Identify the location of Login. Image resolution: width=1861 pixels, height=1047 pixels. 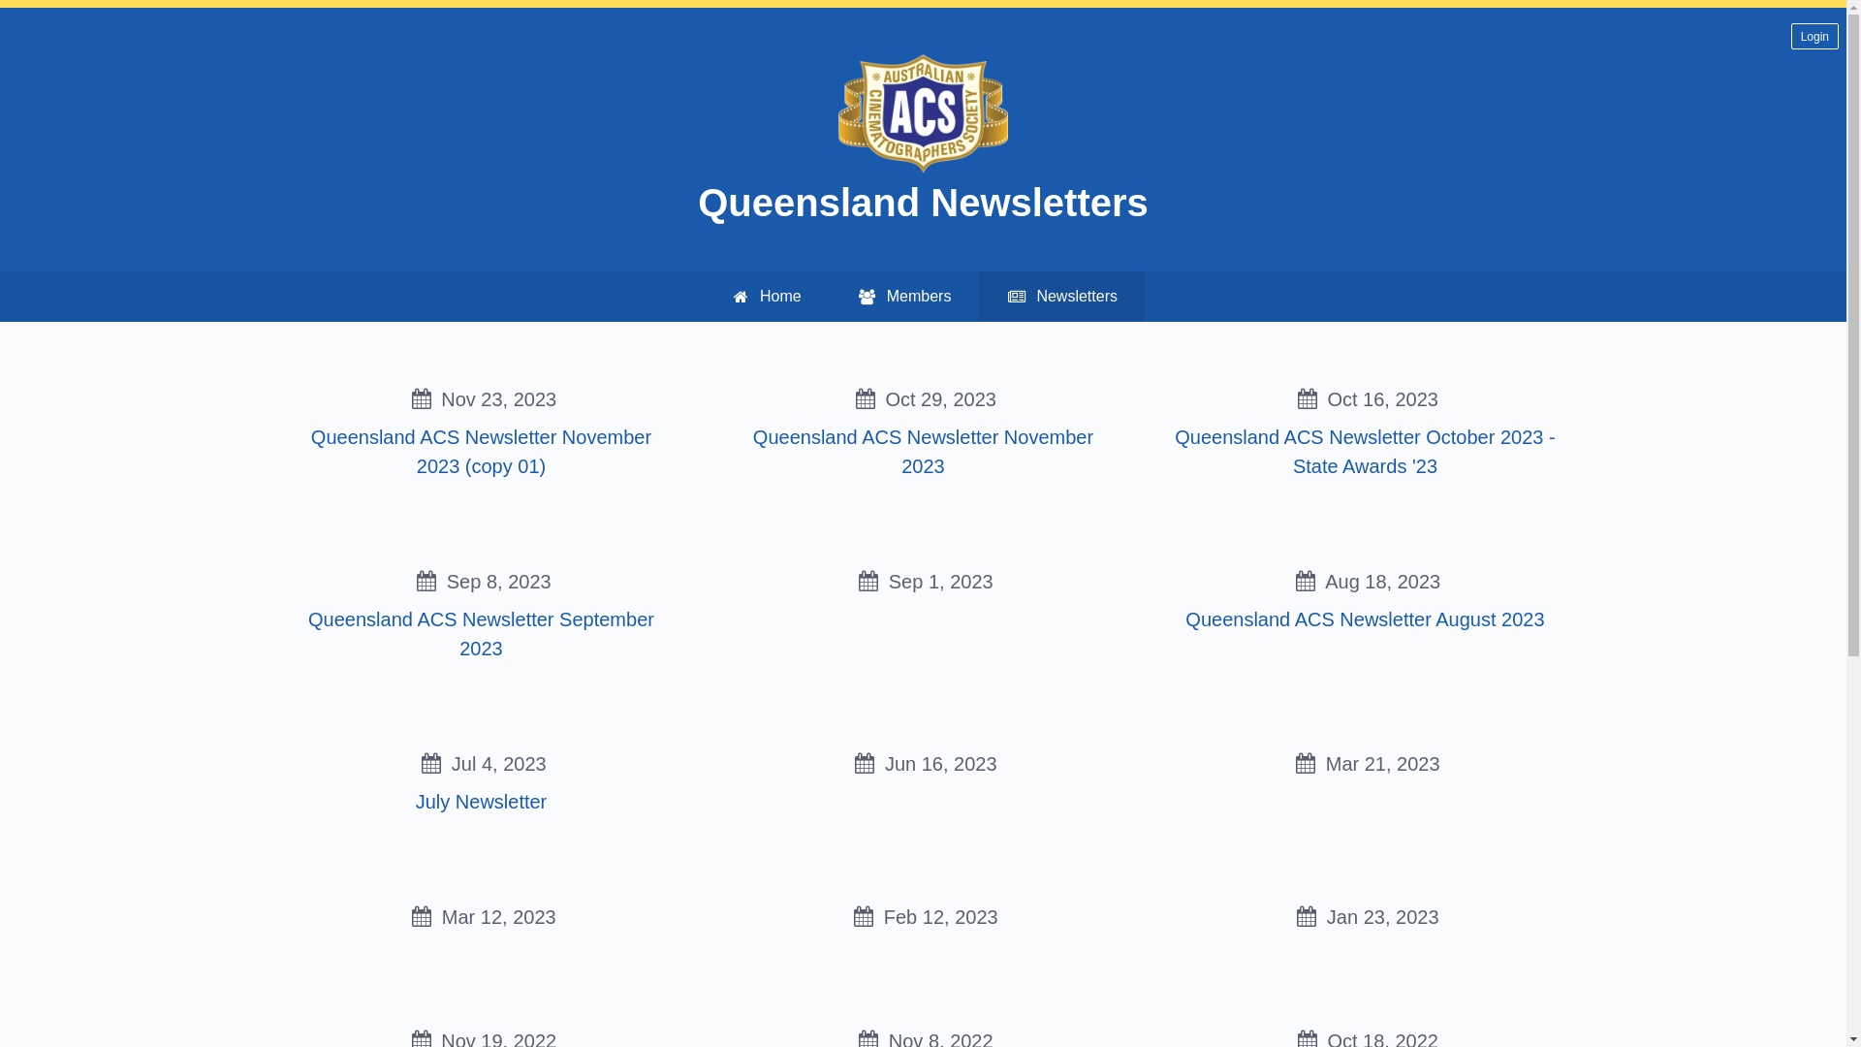
(1814, 37).